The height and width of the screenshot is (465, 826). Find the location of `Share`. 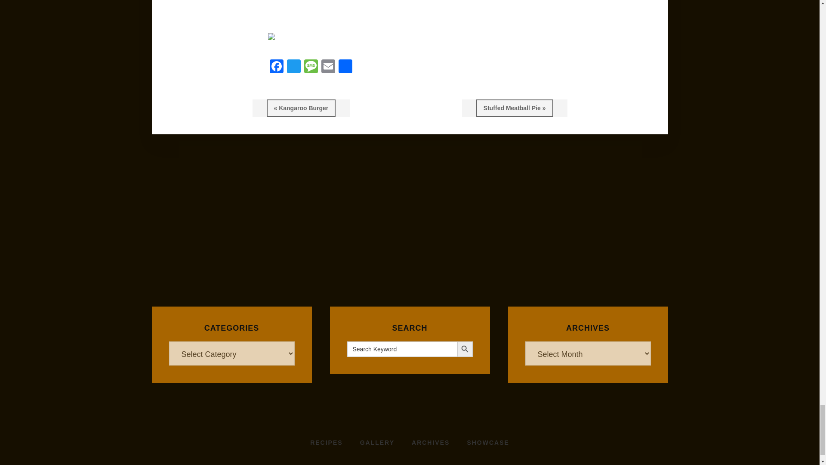

Share is located at coordinates (345, 67).